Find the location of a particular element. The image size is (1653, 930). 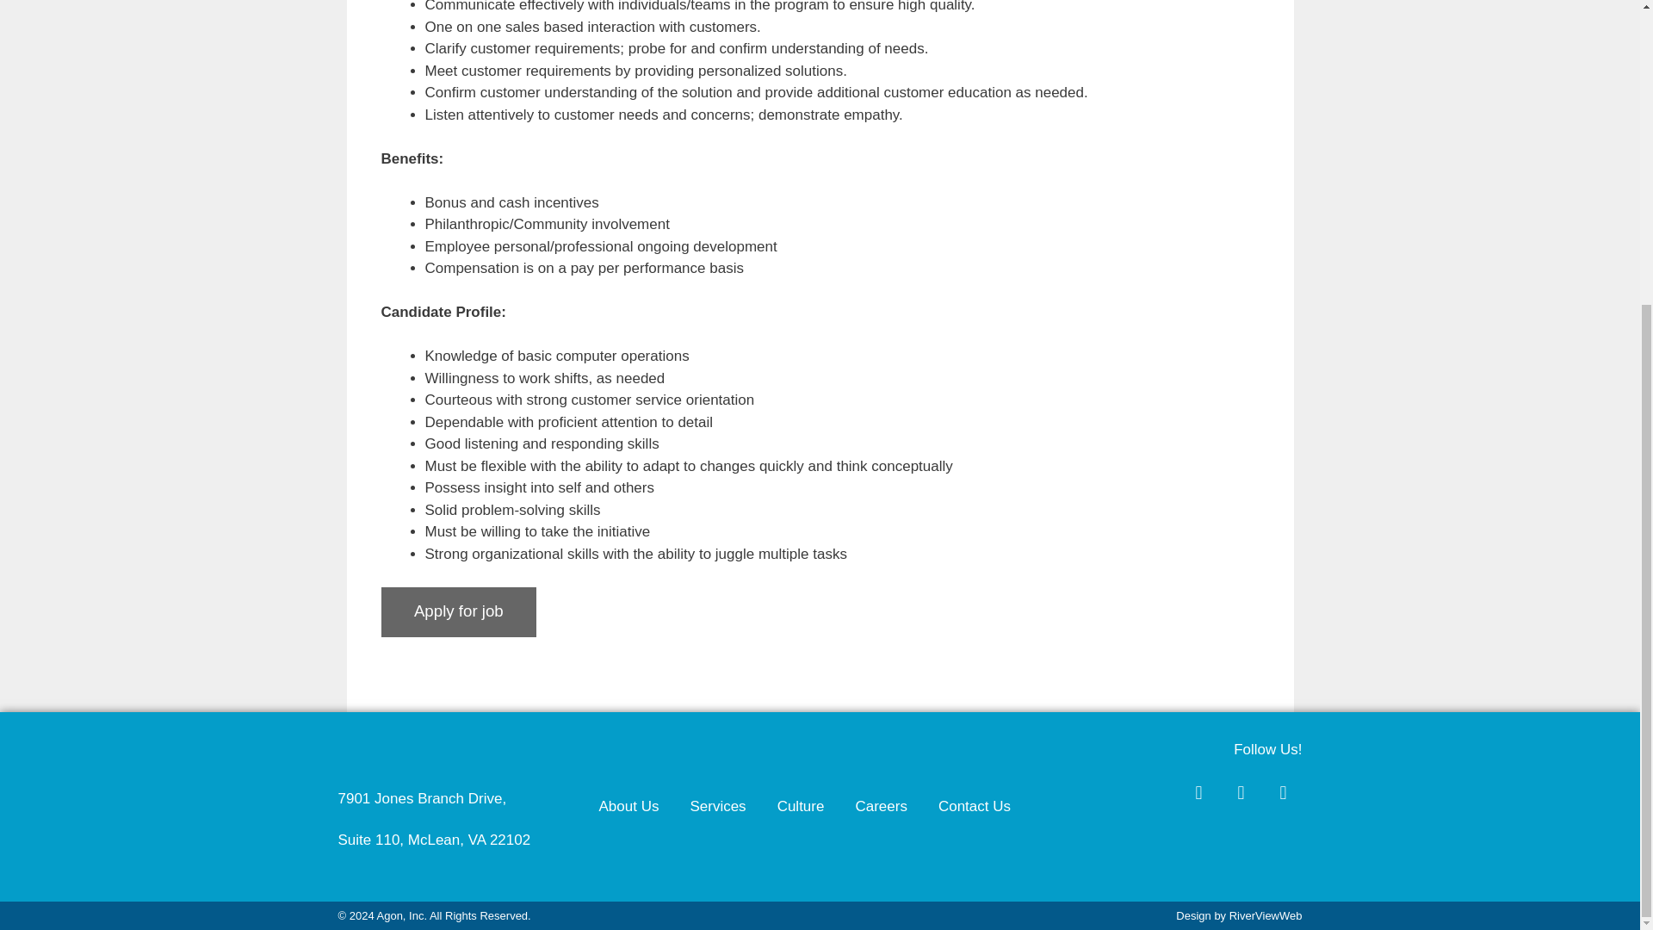

Apply for job is located at coordinates (458, 611).